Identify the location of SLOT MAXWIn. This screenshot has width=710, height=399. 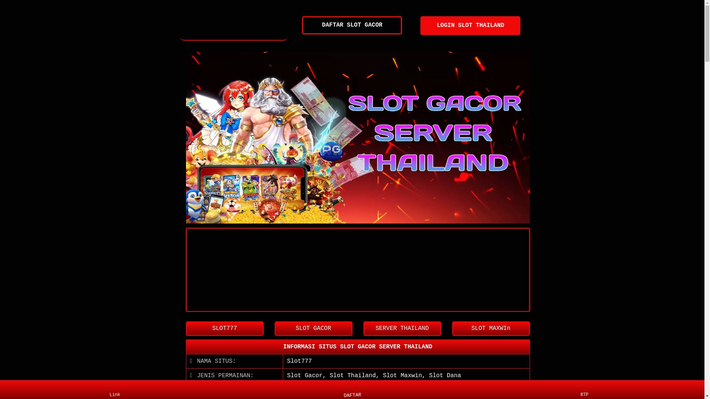
(491, 329).